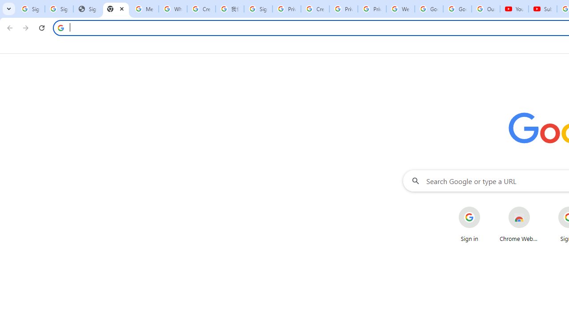  Describe the element at coordinates (60, 28) in the screenshot. I see `Search icon` at that location.